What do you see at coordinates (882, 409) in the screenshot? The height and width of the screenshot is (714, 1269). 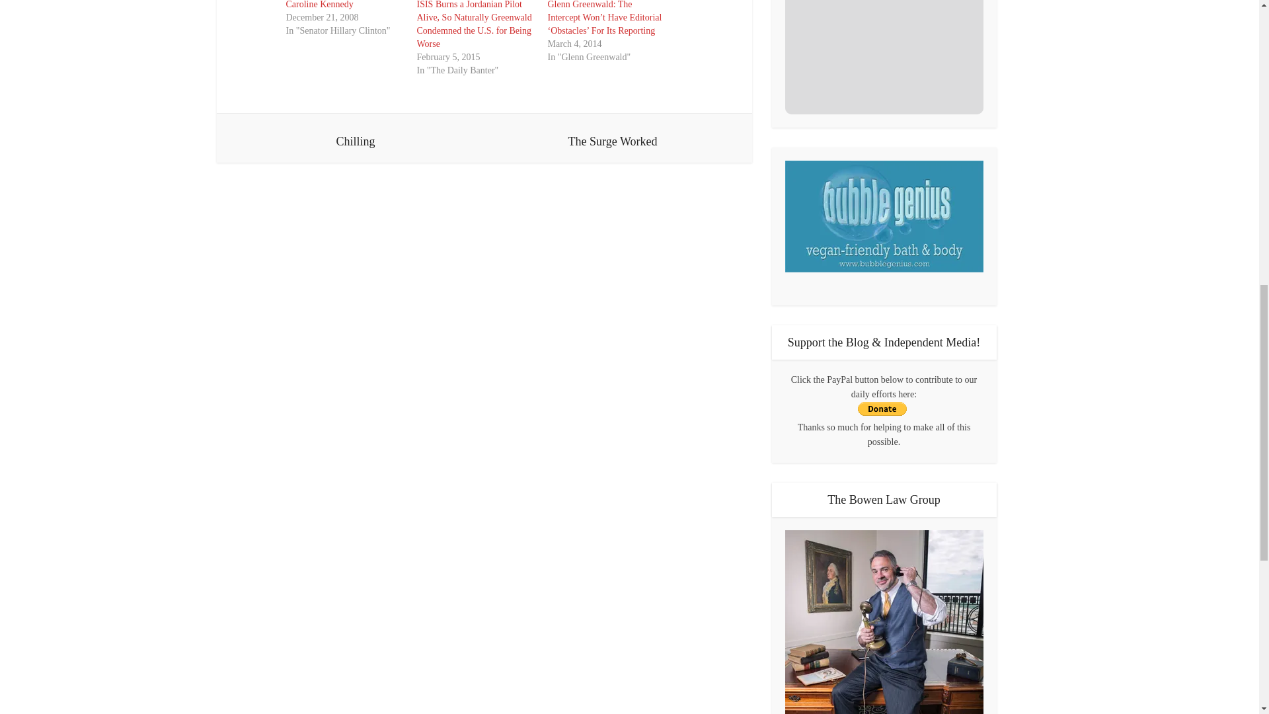 I see `PayPal - The safer, easier way to pay online!` at bounding box center [882, 409].